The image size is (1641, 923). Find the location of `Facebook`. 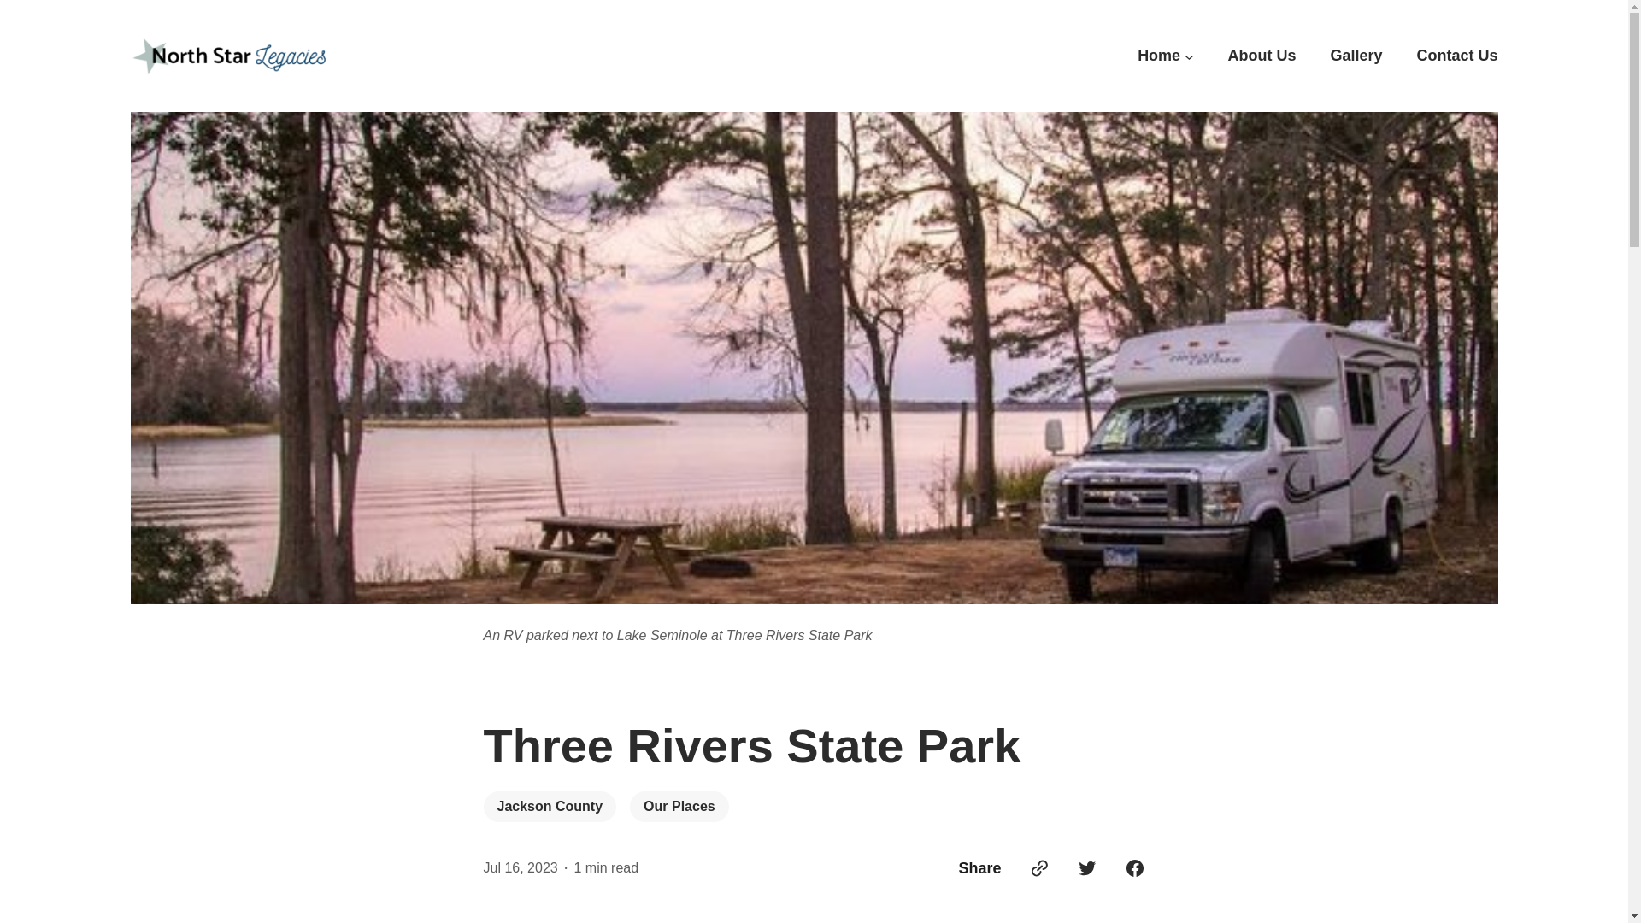

Facebook is located at coordinates (1135, 868).